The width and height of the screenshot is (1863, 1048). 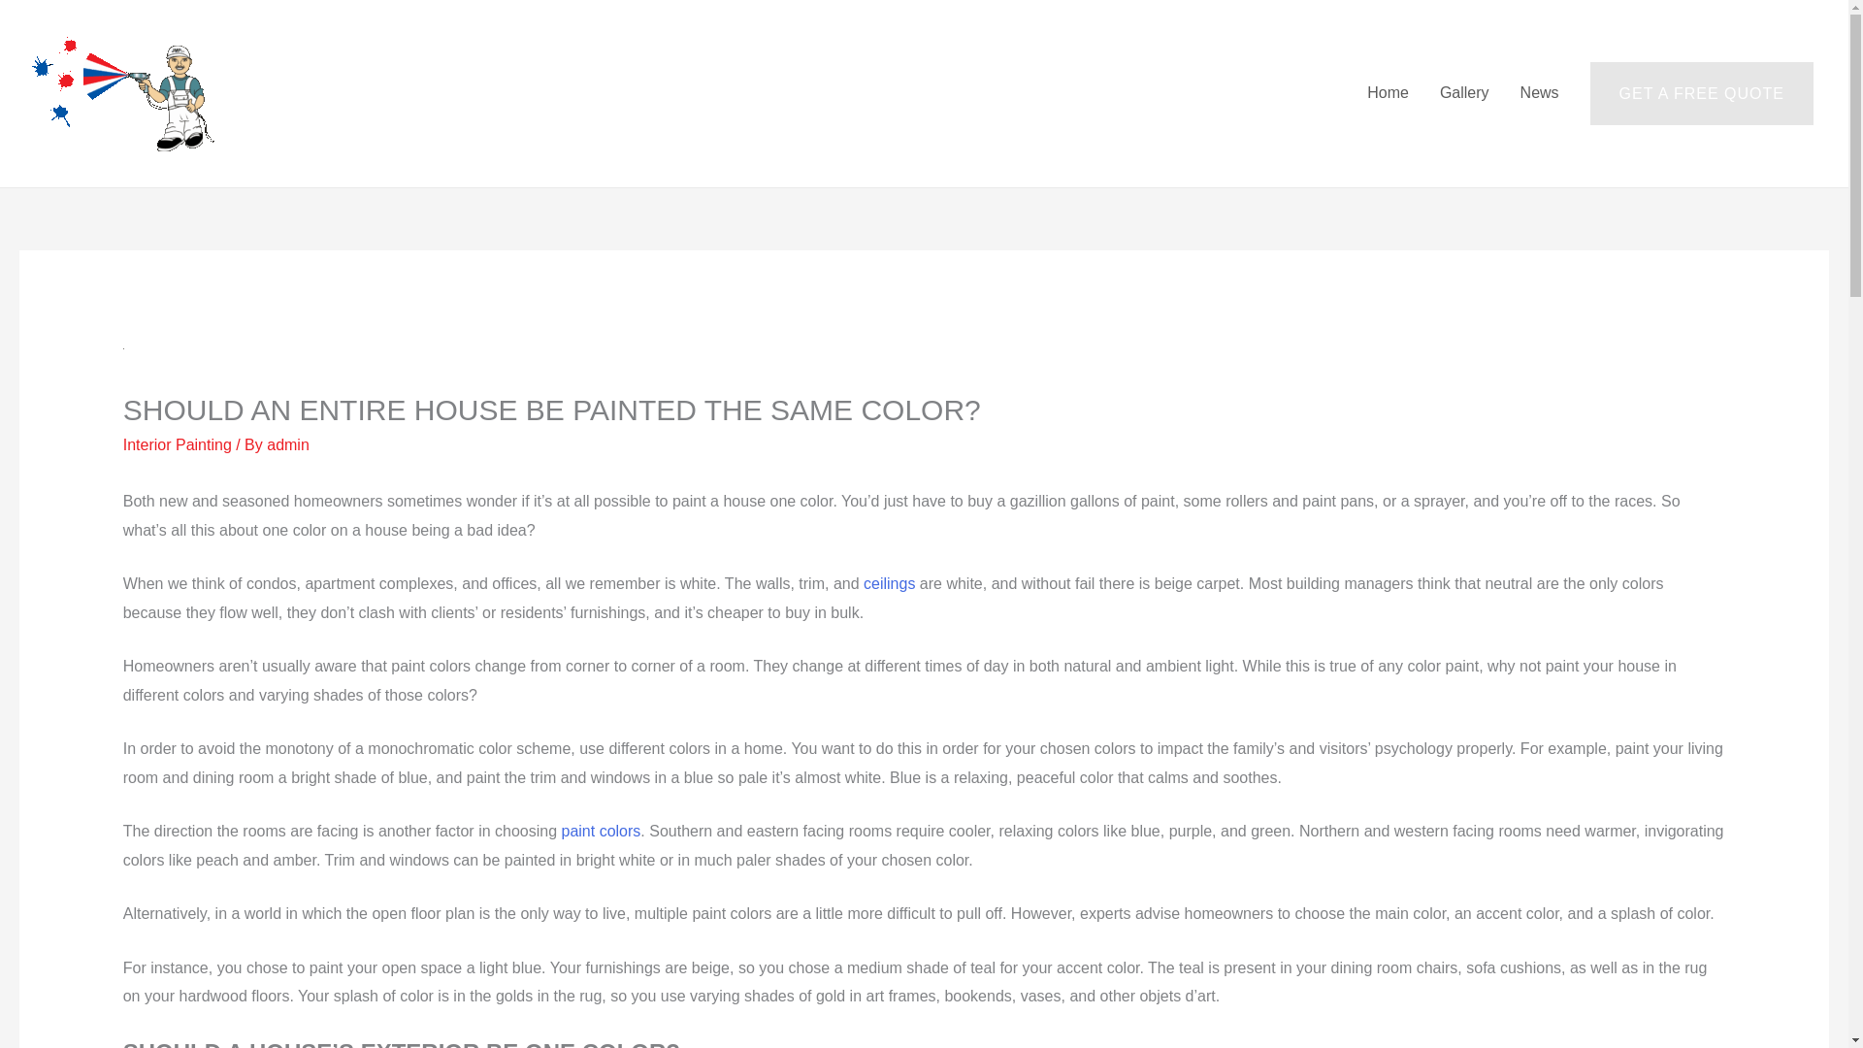 What do you see at coordinates (1539, 93) in the screenshot?
I see `News` at bounding box center [1539, 93].